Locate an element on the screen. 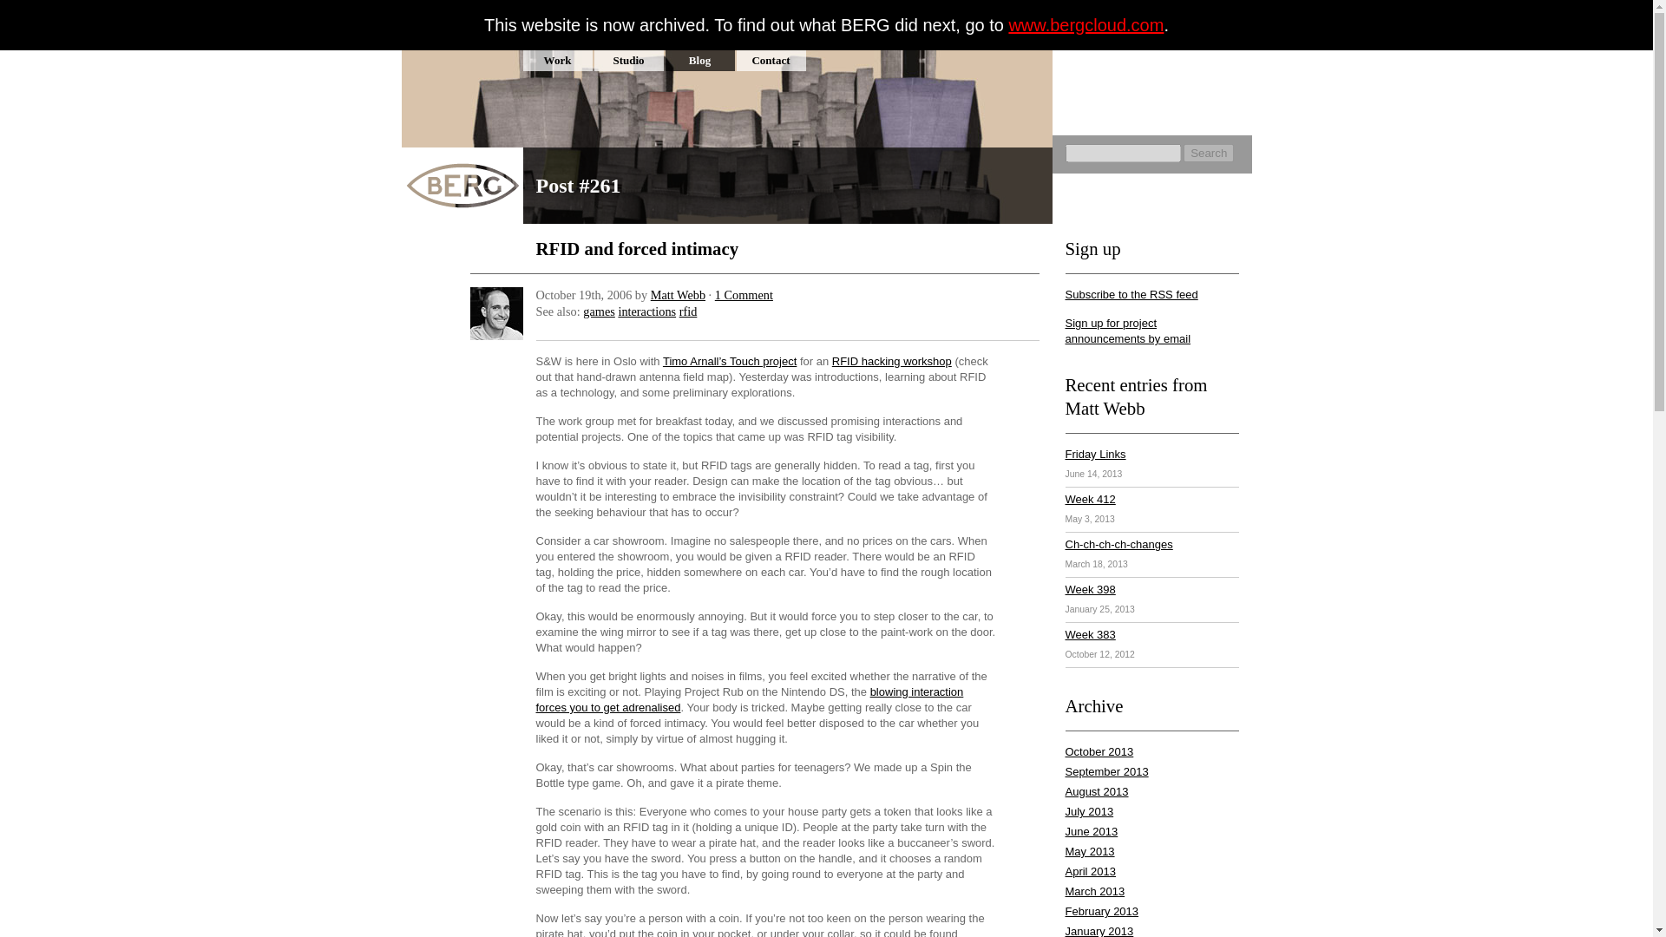 The image size is (1666, 937). April 2013 is located at coordinates (1091, 871).